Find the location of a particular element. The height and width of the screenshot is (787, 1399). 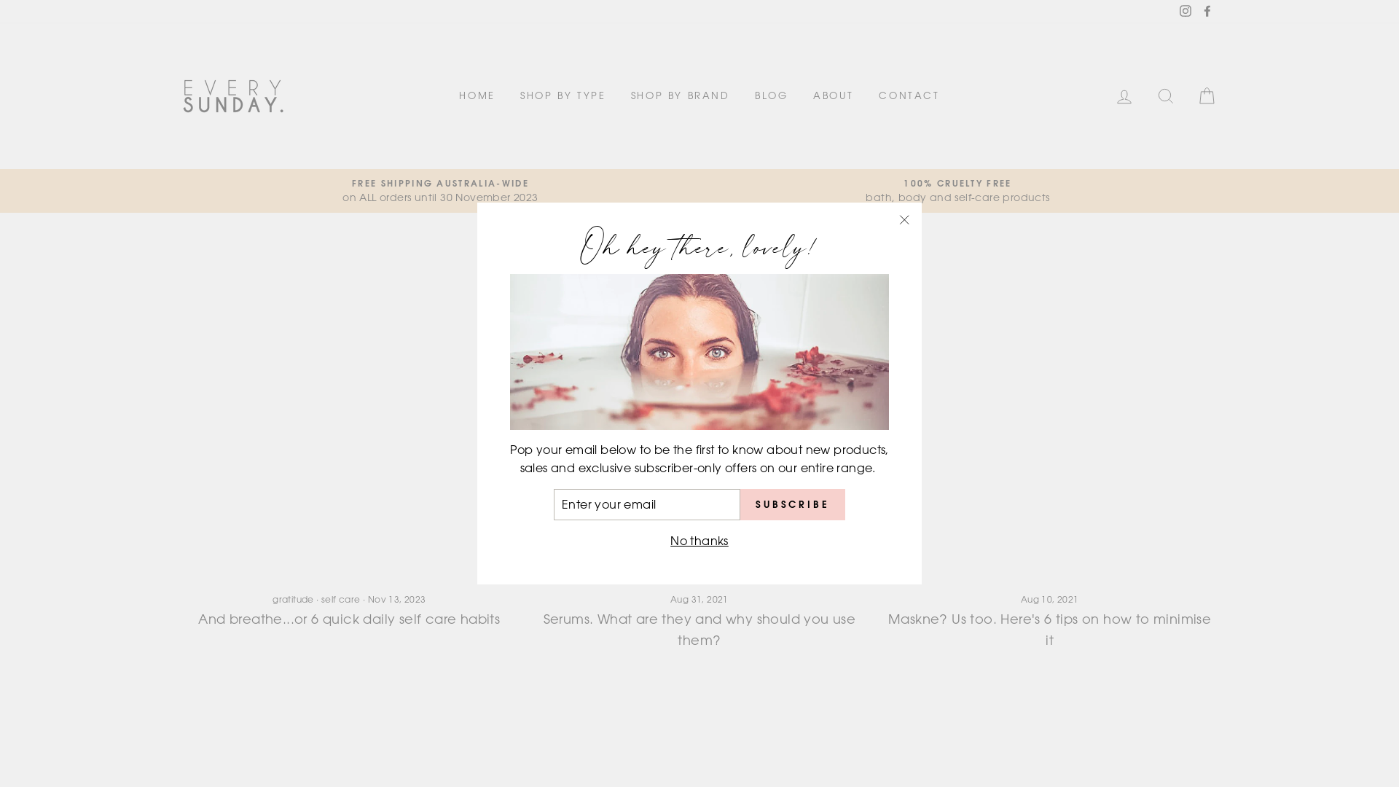

"Close (esc)" is located at coordinates (904, 220).